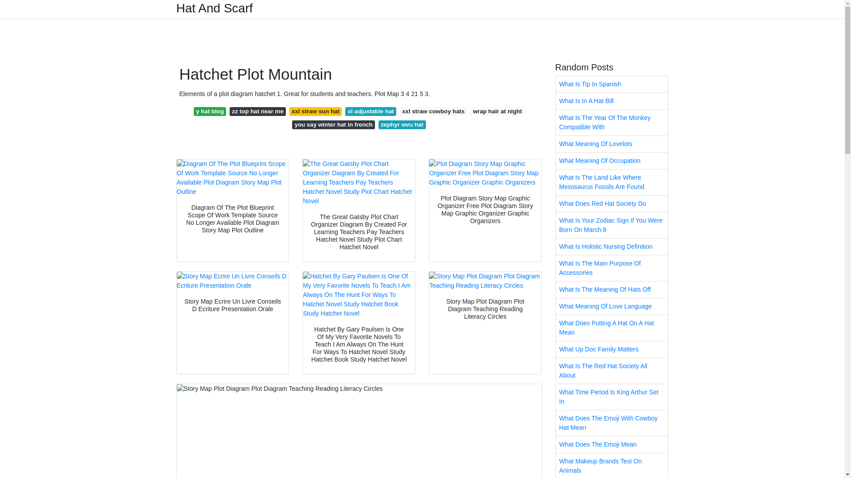 This screenshot has width=851, height=478. What do you see at coordinates (402, 125) in the screenshot?
I see `zephyr wvu hat` at bounding box center [402, 125].